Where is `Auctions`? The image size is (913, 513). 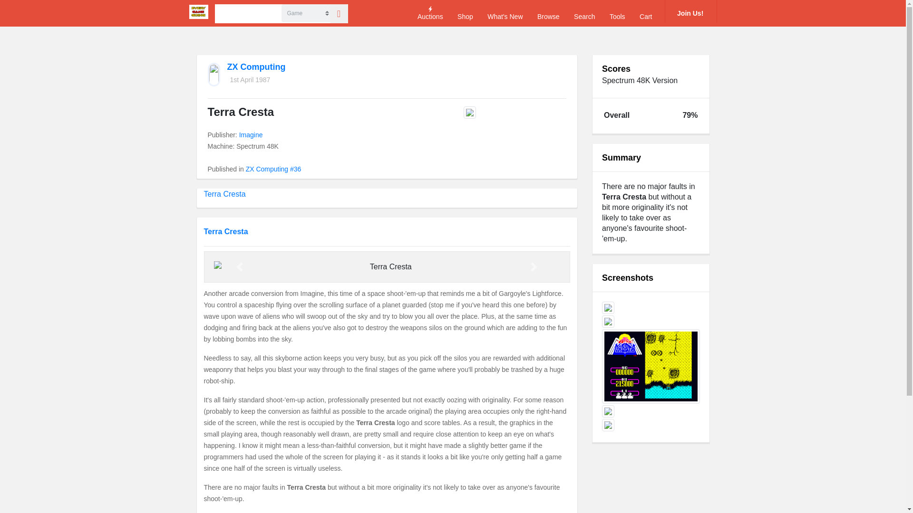
Auctions is located at coordinates (430, 13).